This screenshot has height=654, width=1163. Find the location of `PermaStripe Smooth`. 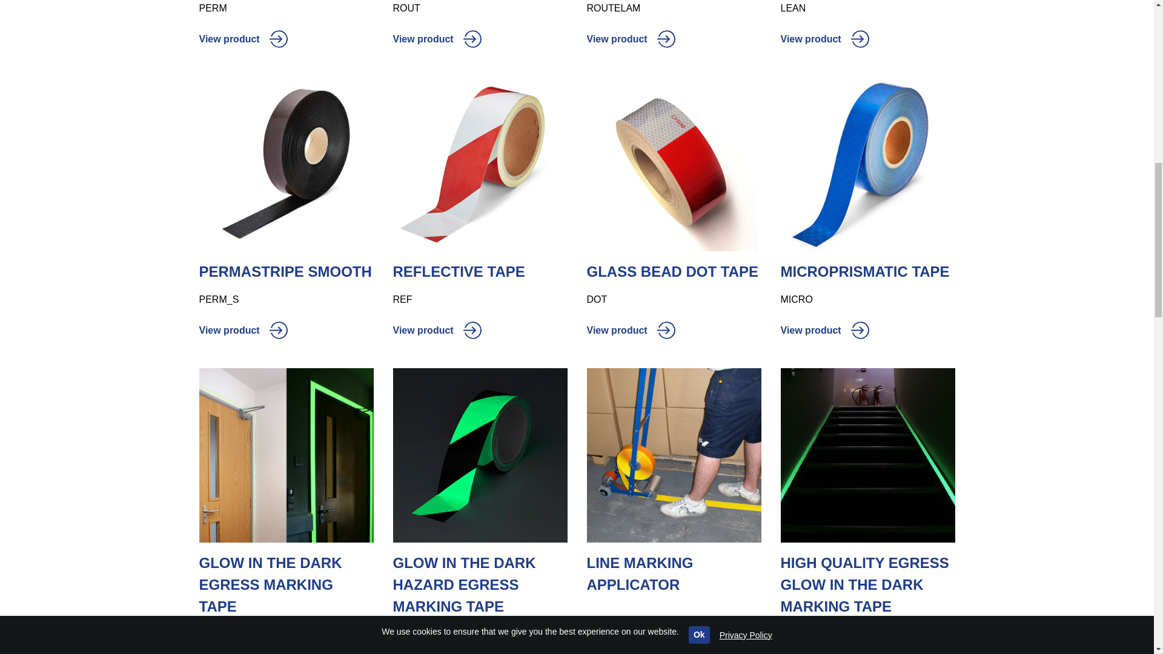

PermaStripe Smooth is located at coordinates (286, 163).